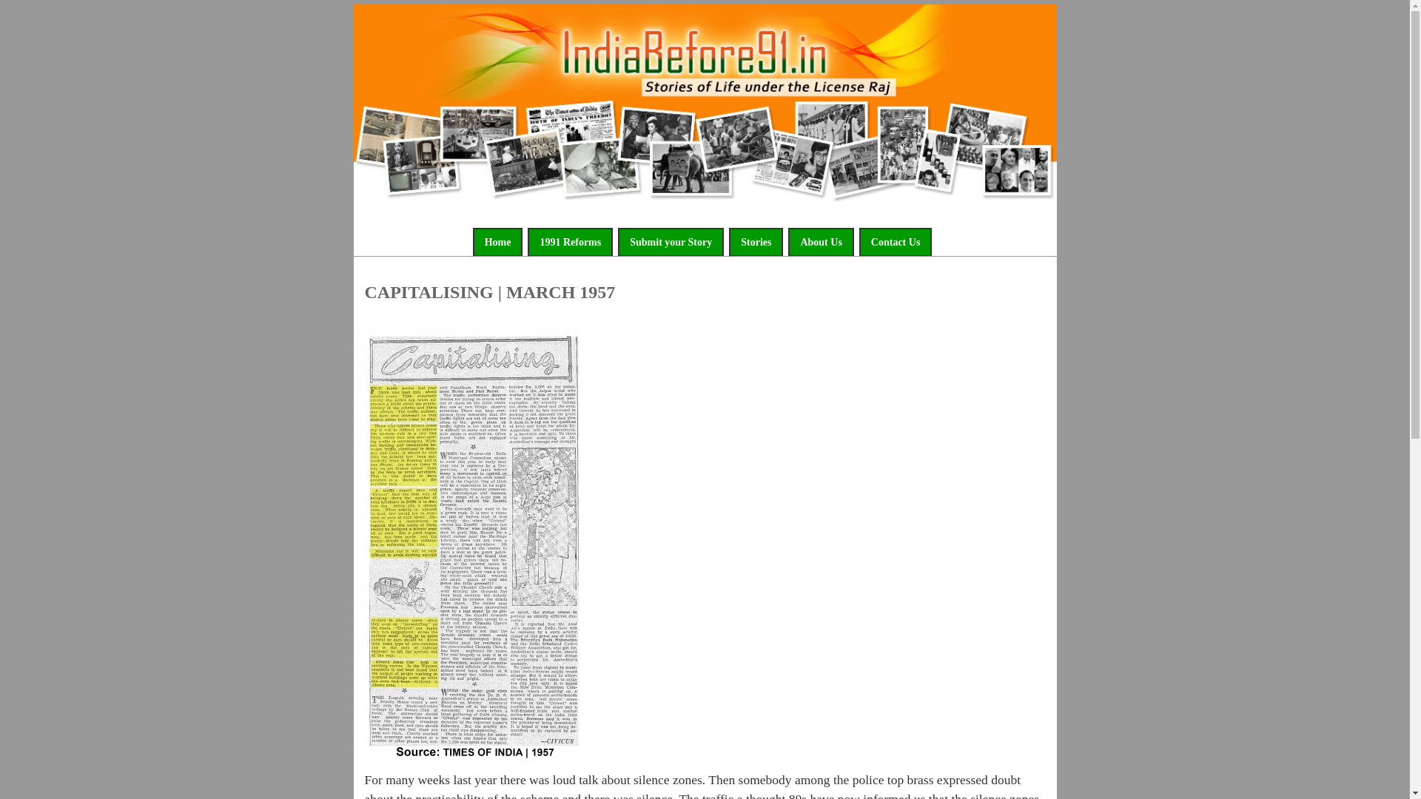  I want to click on Submit your Story, so click(671, 241).